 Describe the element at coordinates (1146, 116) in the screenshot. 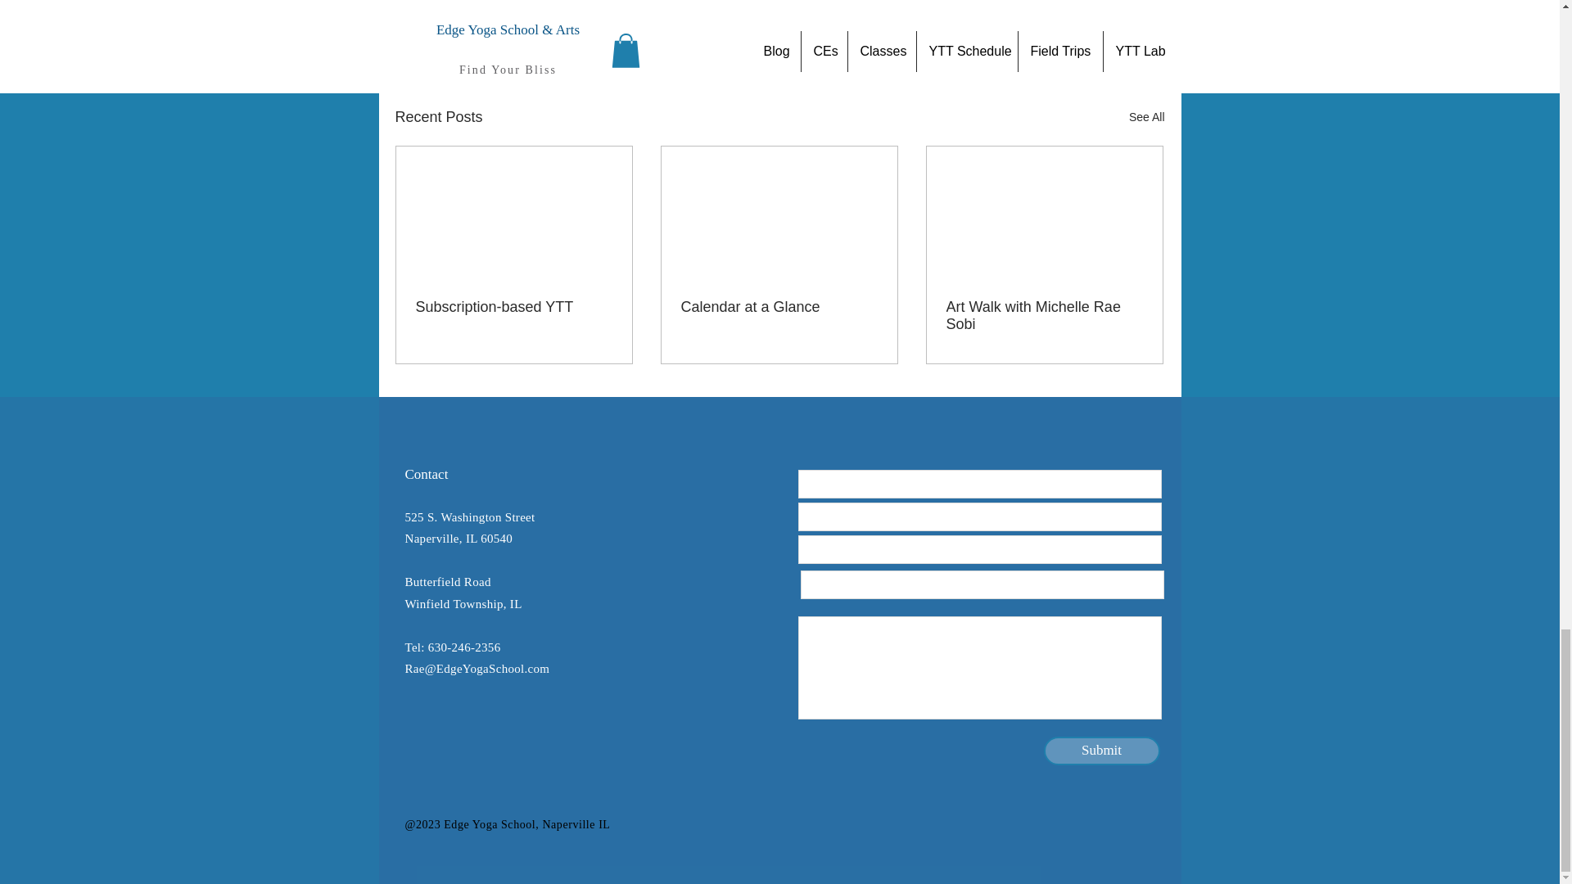

I see `See All` at that location.